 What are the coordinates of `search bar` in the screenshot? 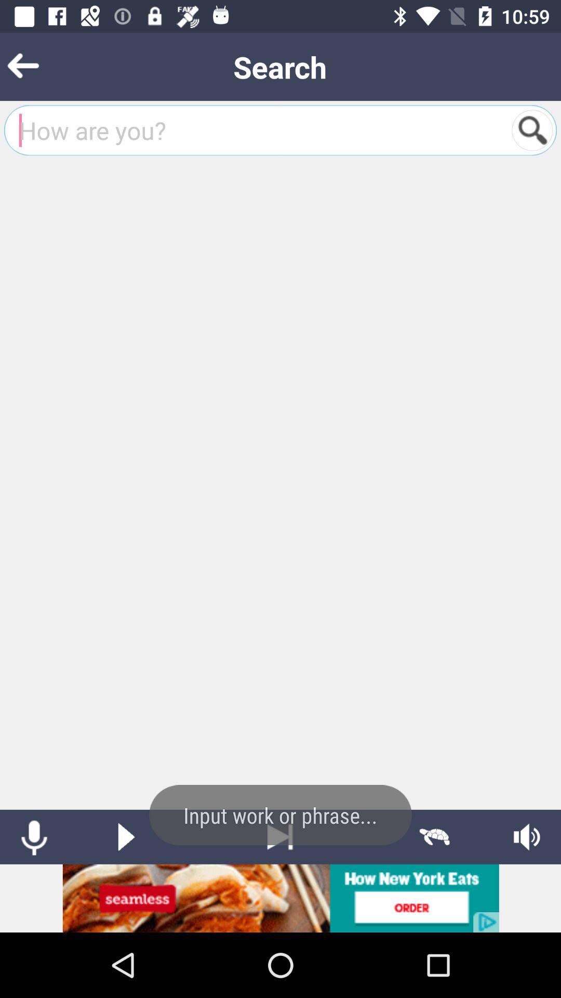 It's located at (259, 130).